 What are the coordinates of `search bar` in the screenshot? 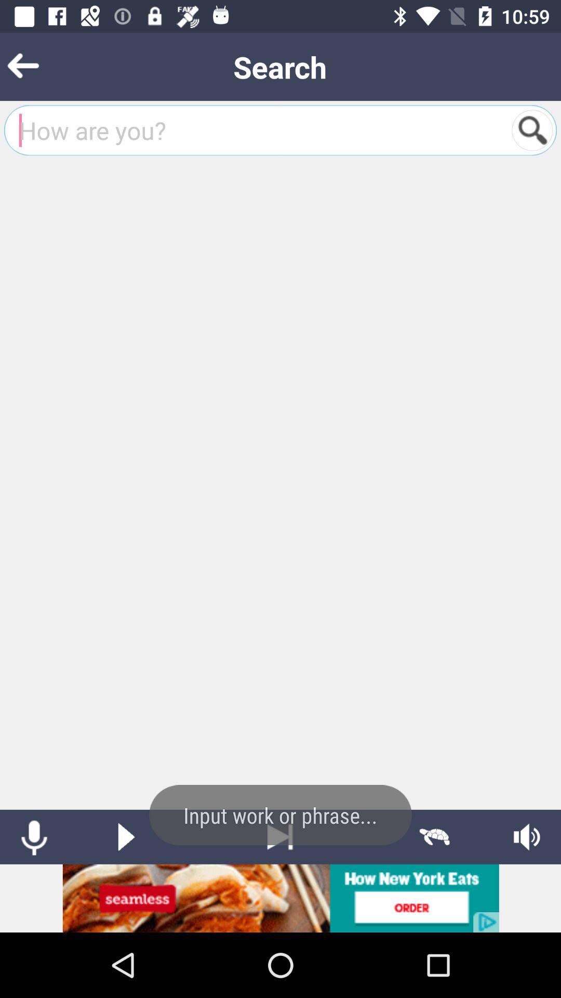 It's located at (259, 130).